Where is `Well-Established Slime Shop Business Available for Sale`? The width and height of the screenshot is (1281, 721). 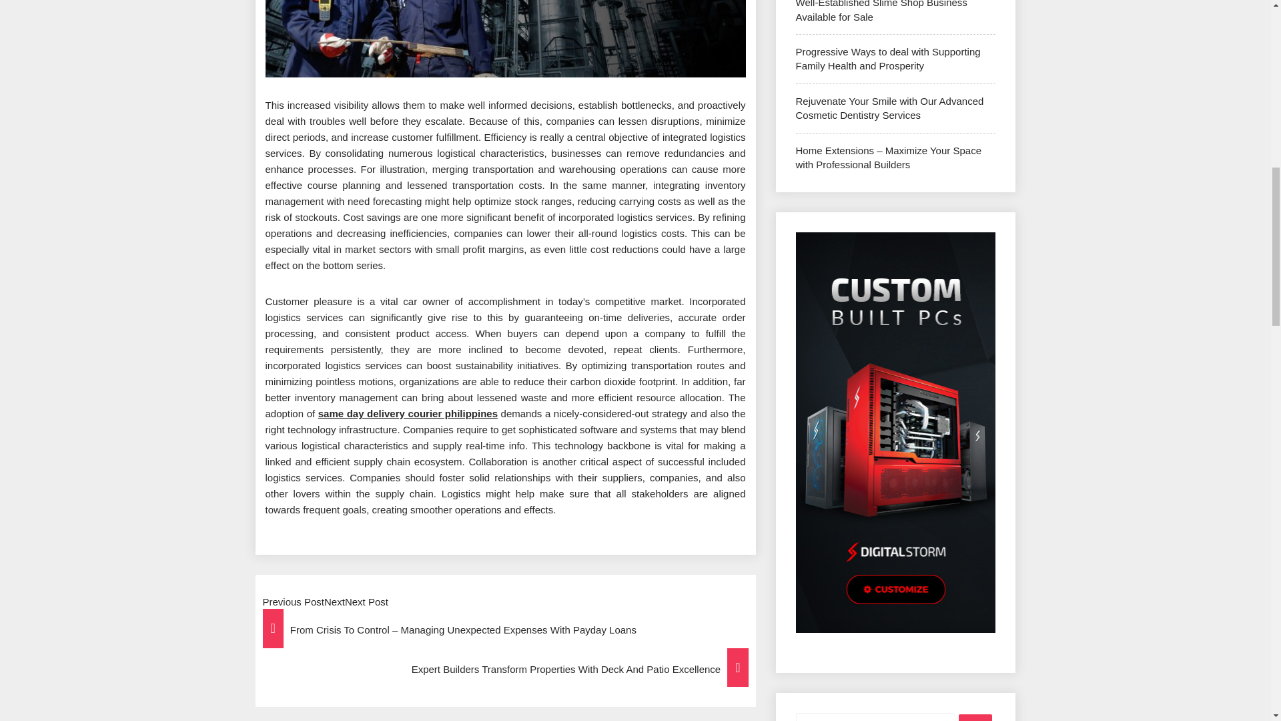 Well-Established Slime Shop Business Available for Sale is located at coordinates (881, 11).